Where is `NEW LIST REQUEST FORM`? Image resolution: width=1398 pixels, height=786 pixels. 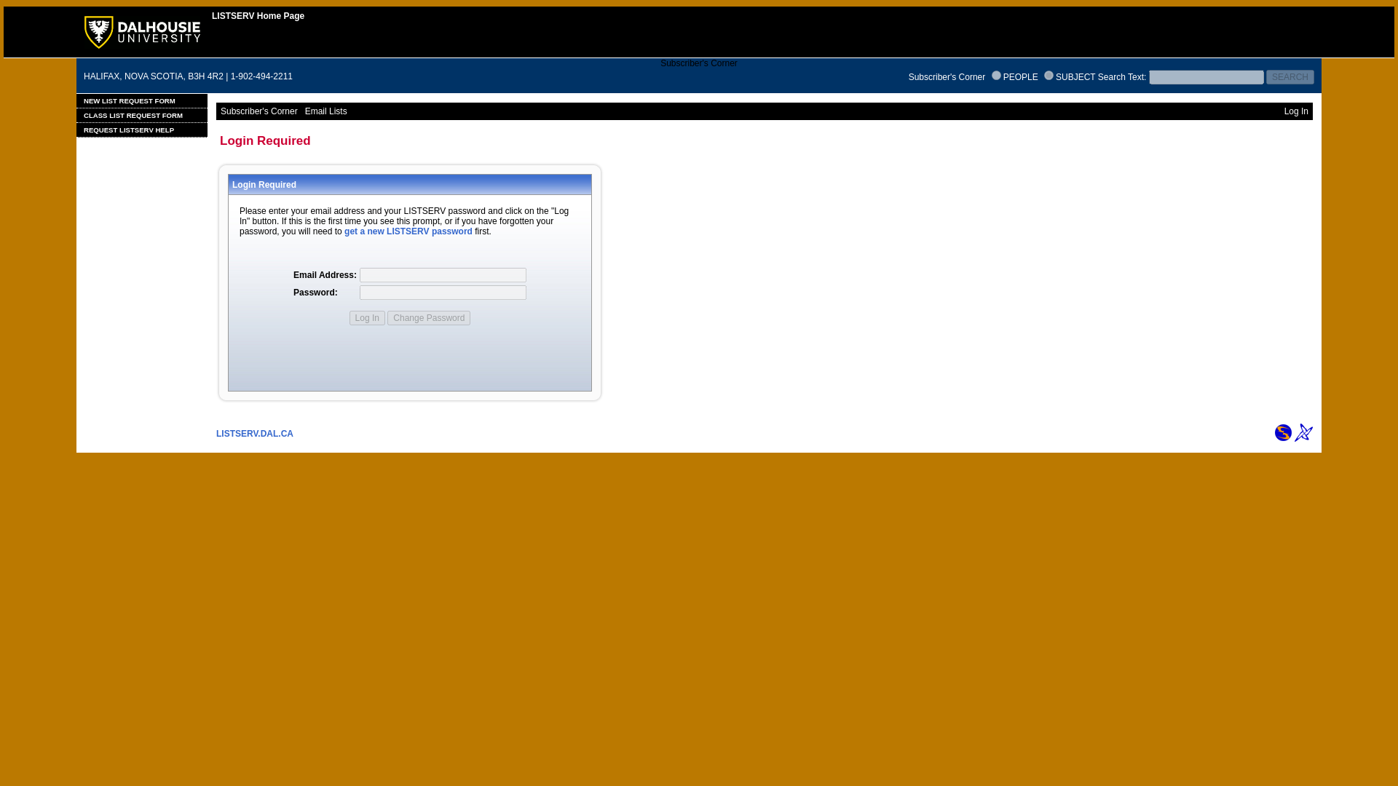
NEW LIST REQUEST FORM is located at coordinates (141, 100).